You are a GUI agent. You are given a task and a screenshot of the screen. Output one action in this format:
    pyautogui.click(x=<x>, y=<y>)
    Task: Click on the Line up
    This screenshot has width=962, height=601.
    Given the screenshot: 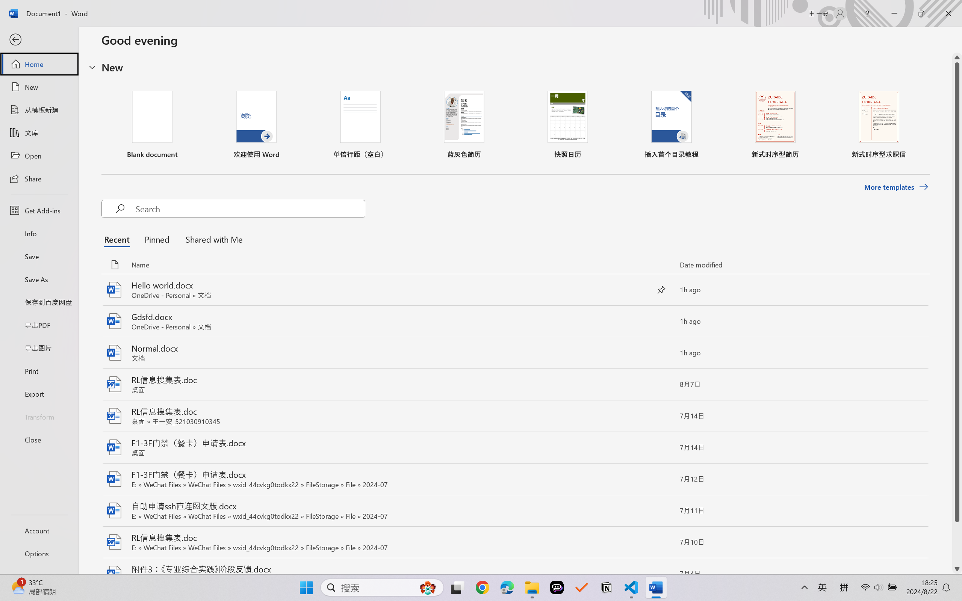 What is the action you would take?
    pyautogui.click(x=957, y=57)
    